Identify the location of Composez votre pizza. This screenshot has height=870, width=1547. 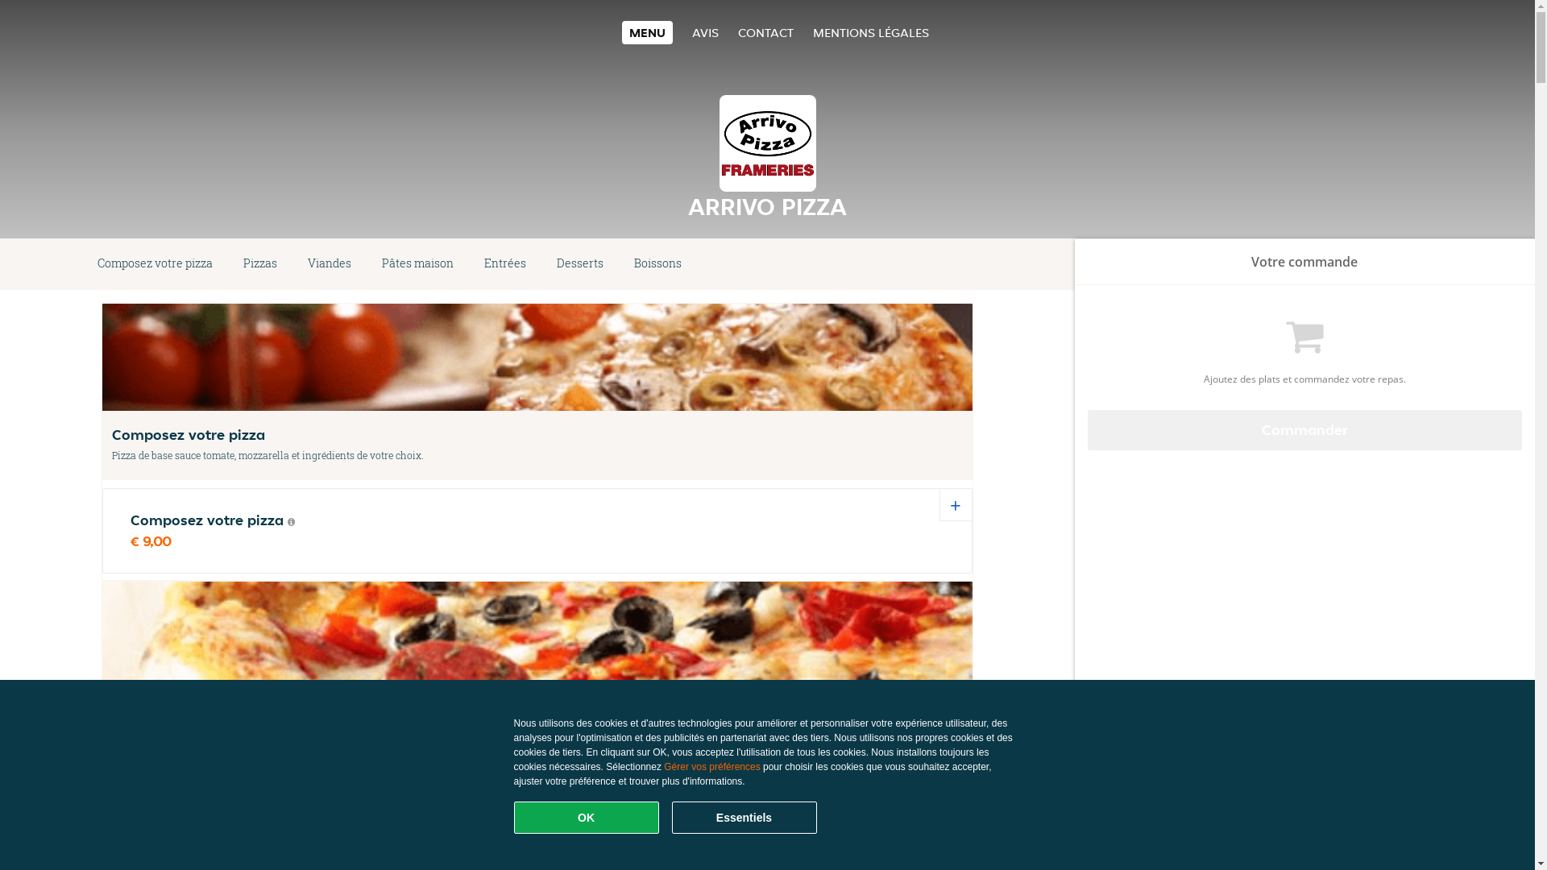
(155, 264).